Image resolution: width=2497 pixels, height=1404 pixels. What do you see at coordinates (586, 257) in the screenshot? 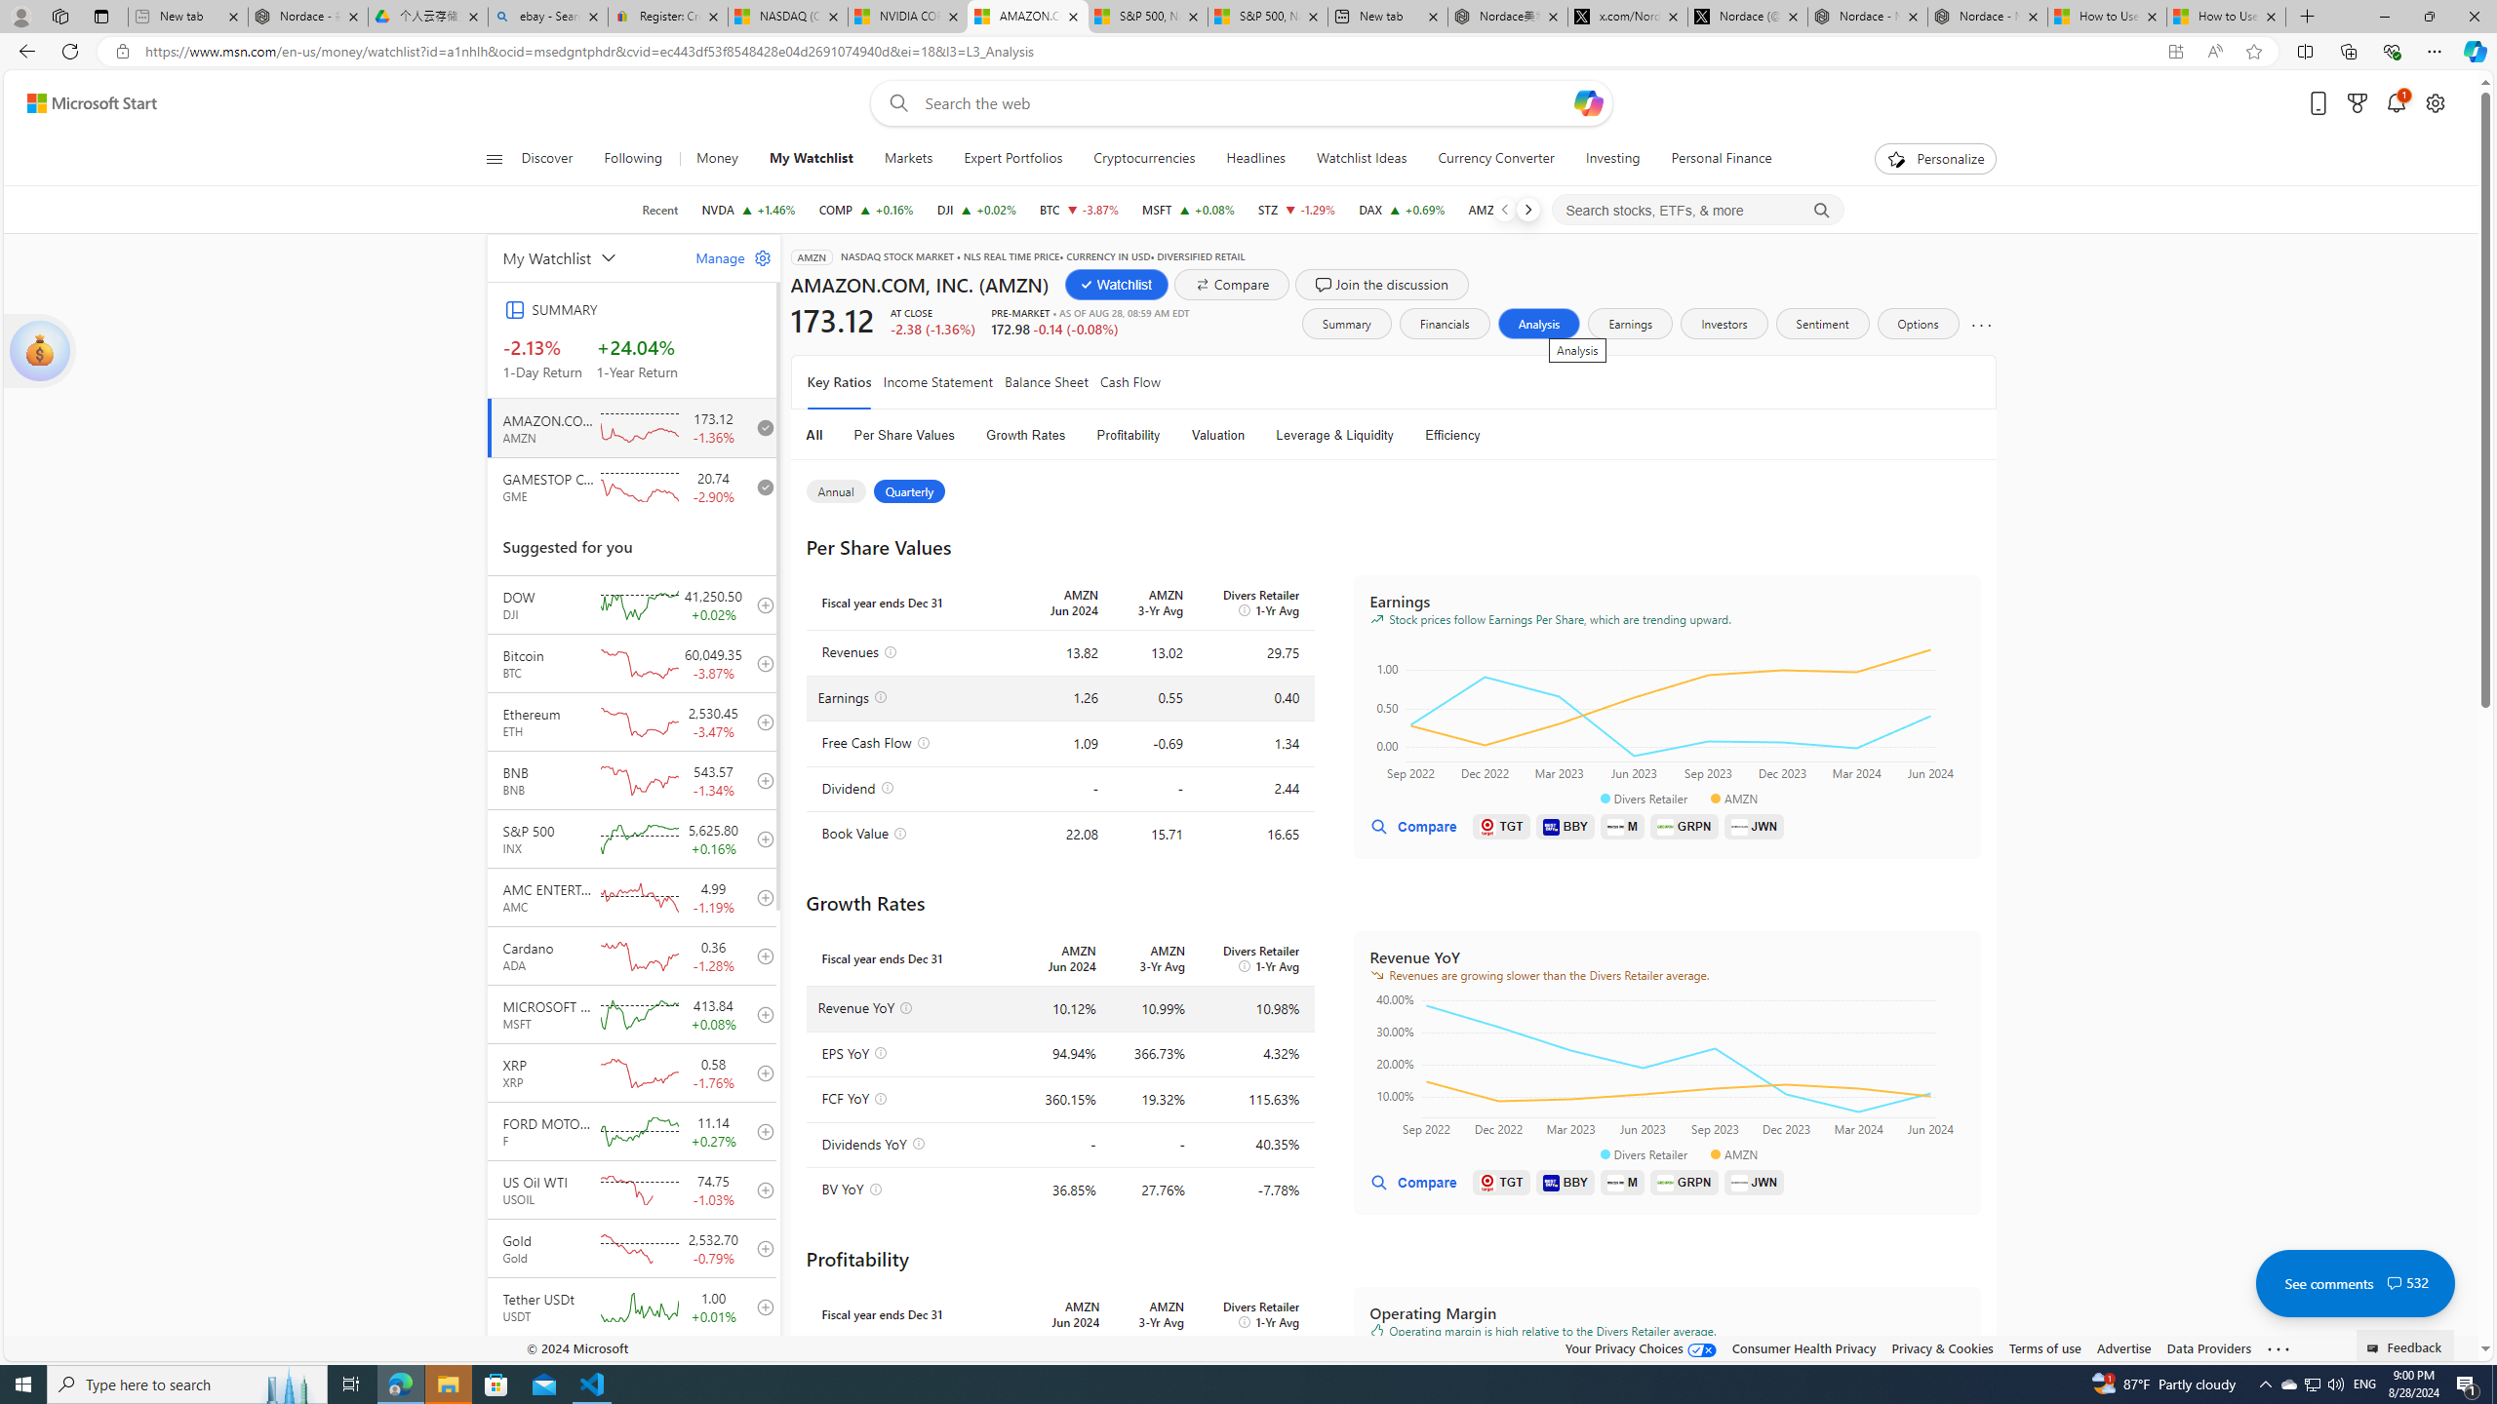
I see `My Watchlist` at bounding box center [586, 257].